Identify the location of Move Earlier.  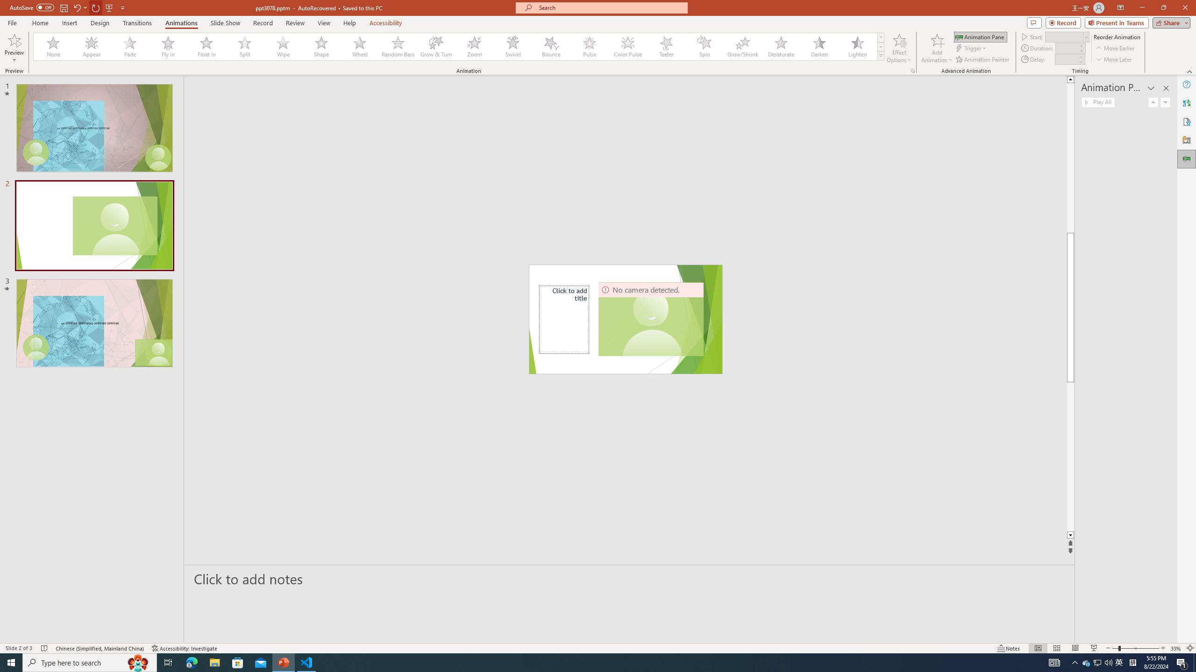
(1115, 49).